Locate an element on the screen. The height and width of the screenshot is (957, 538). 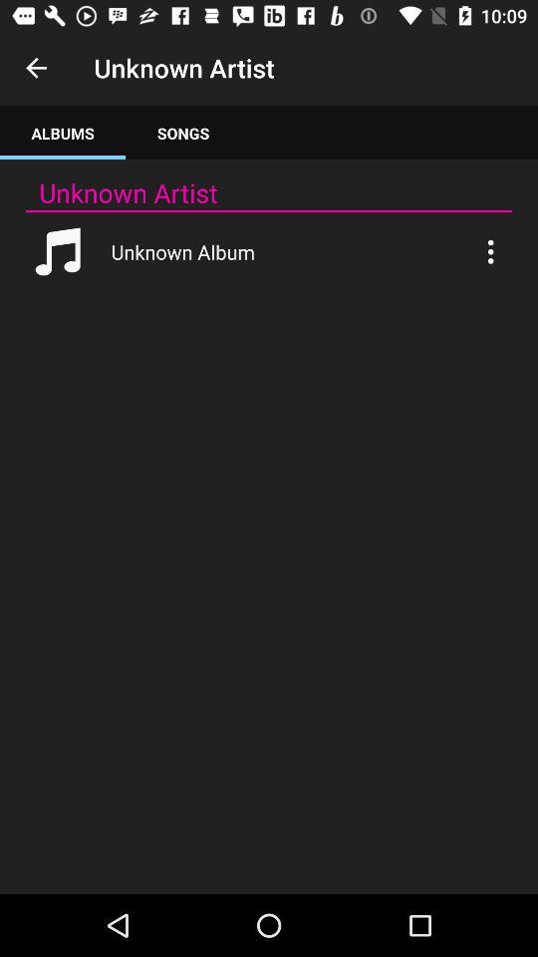
open the icon below unknown artist is located at coordinates (183, 134).